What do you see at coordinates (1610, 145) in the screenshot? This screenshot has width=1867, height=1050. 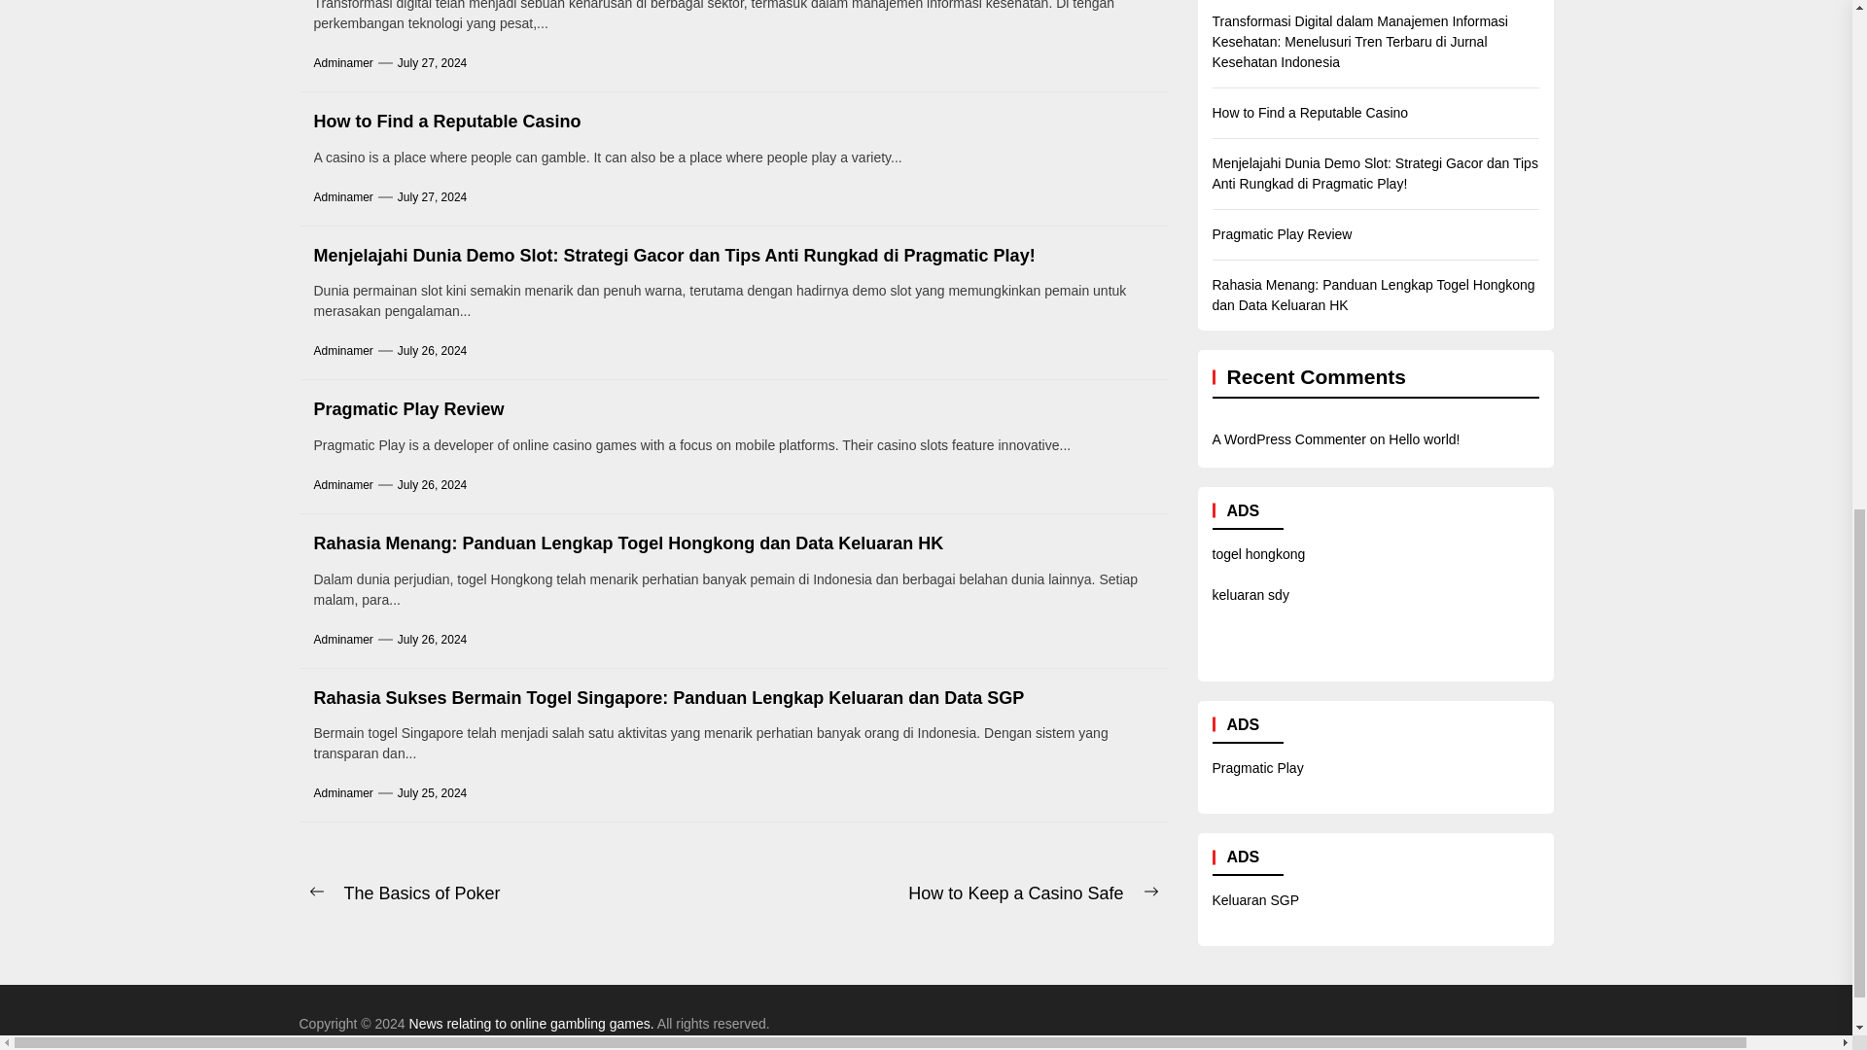 I see `October 2022` at bounding box center [1610, 145].